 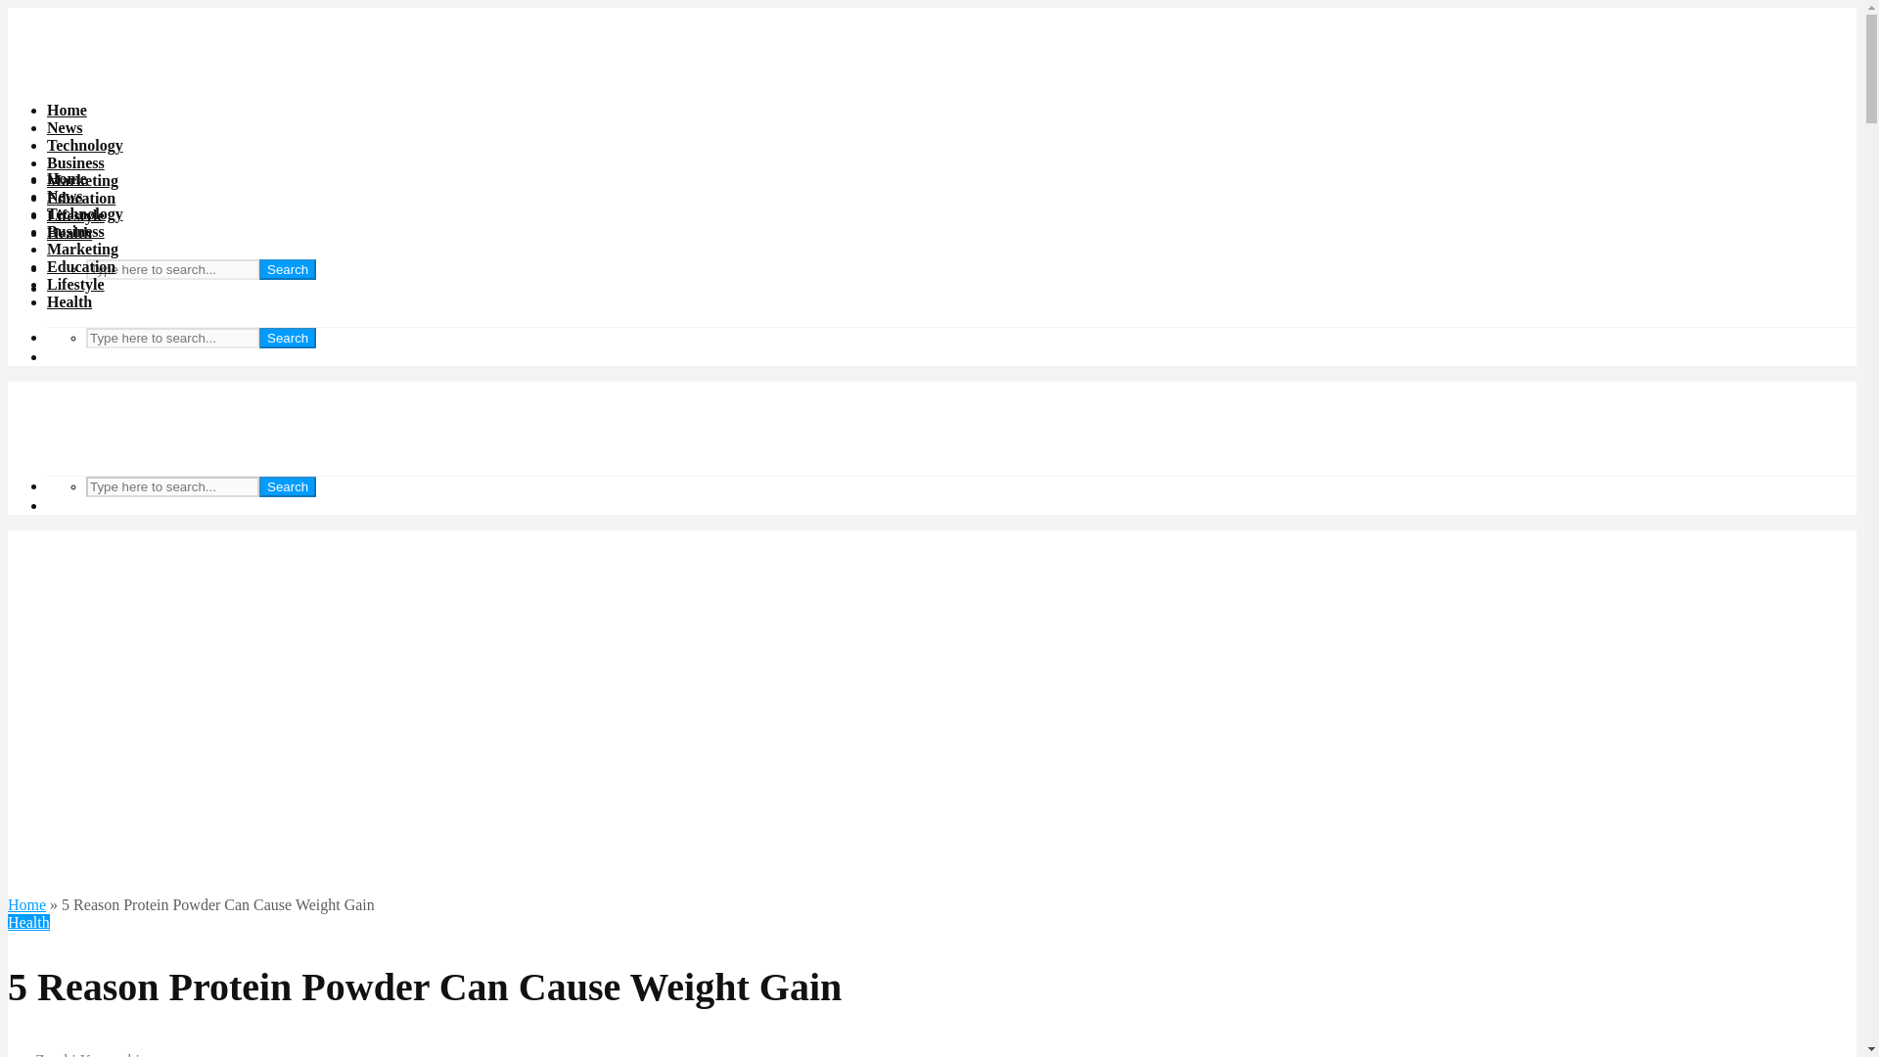 I want to click on Marketing, so click(x=82, y=180).